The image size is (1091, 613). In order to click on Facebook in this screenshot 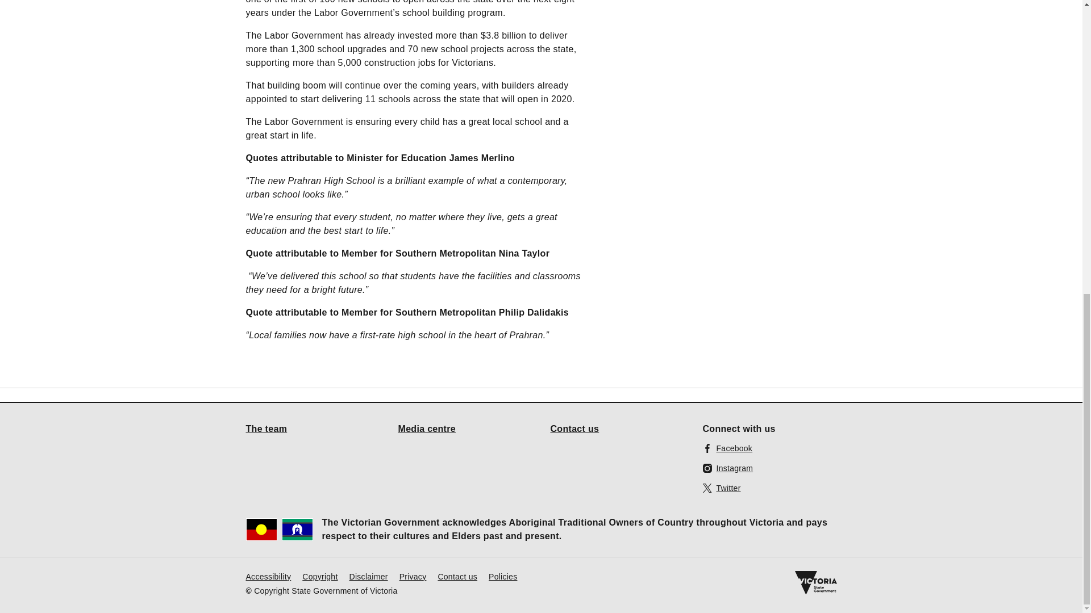, I will do `click(727, 447)`.